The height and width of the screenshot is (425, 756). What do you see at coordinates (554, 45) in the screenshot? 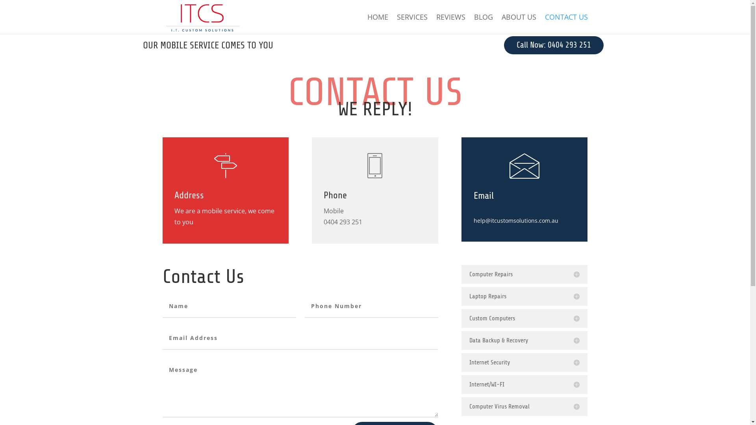
I see `Call Now: 0404 293 251` at bounding box center [554, 45].